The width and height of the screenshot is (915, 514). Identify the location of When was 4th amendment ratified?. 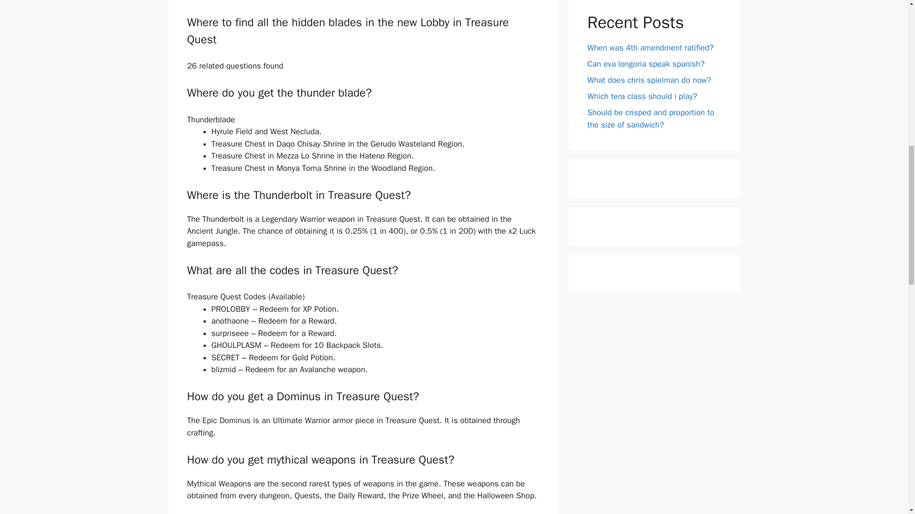
(650, 48).